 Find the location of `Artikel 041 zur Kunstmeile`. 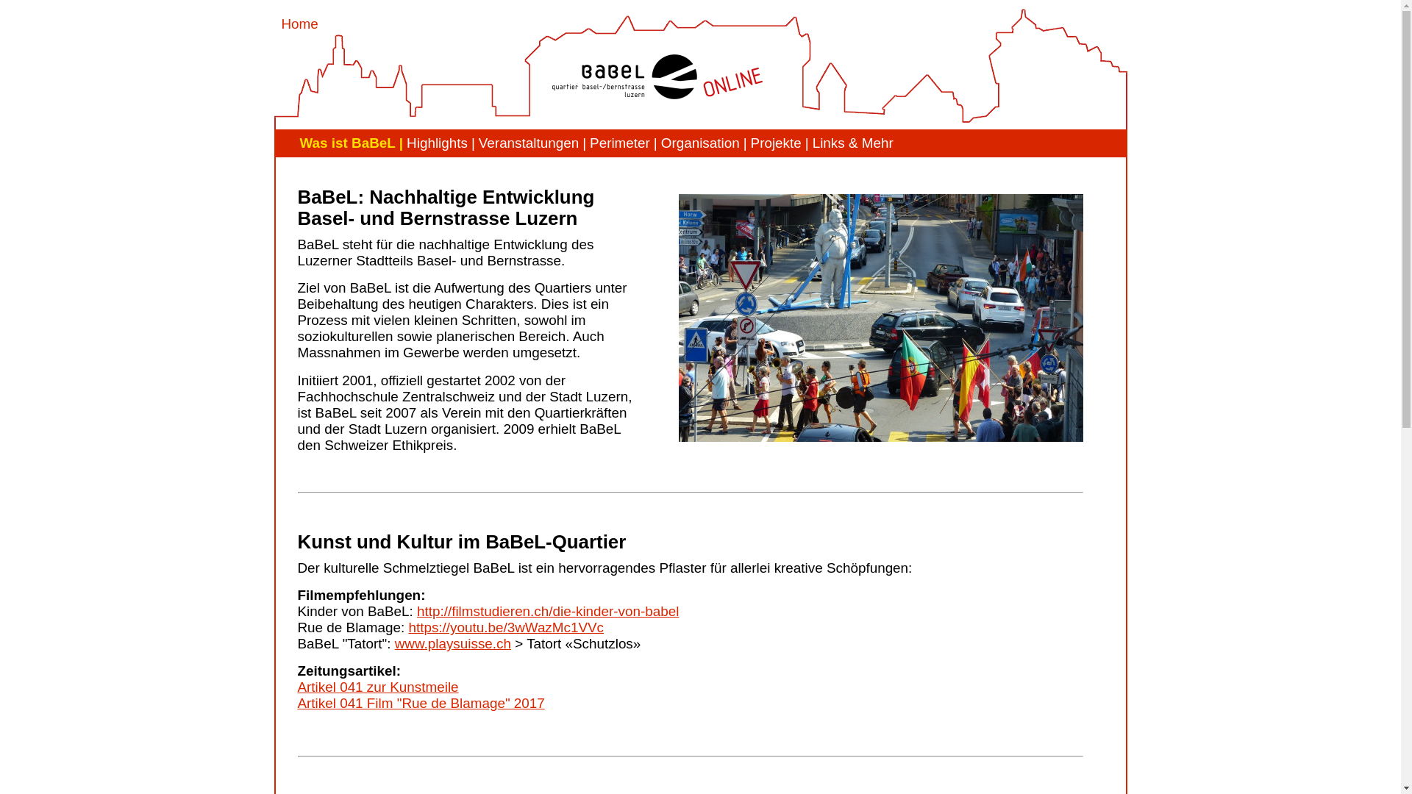

Artikel 041 zur Kunstmeile is located at coordinates (378, 687).